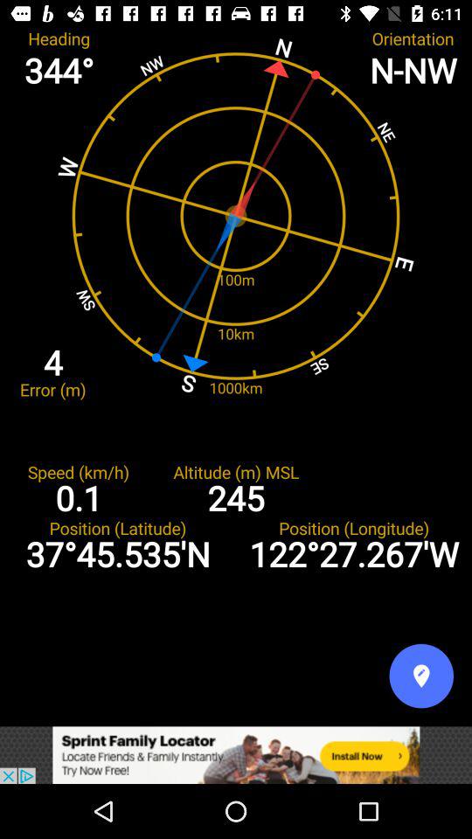 Image resolution: width=472 pixels, height=839 pixels. I want to click on display current user coordinates, so click(421, 676).